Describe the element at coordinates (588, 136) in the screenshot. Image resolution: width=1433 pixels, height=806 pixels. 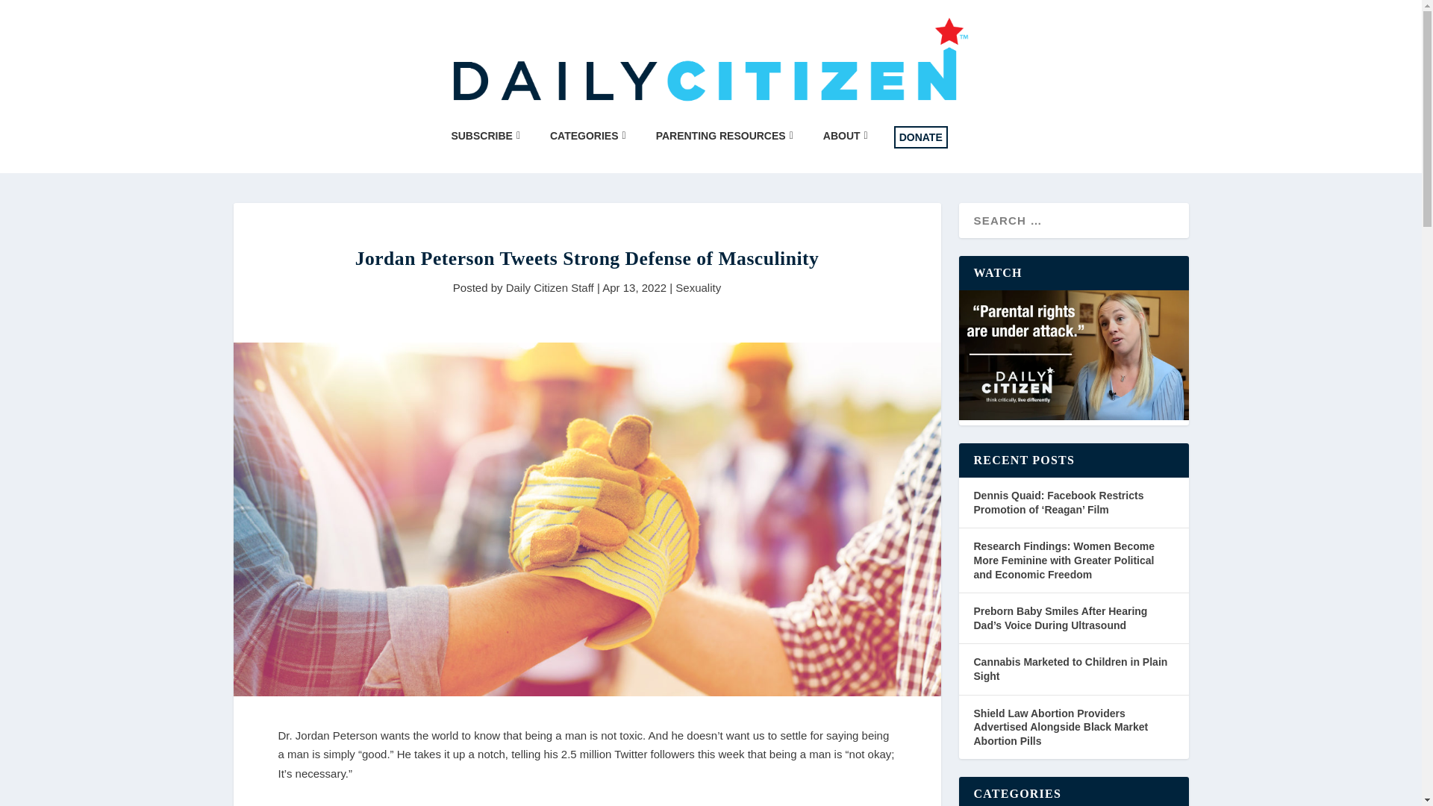
I see `CATEGORIES` at that location.